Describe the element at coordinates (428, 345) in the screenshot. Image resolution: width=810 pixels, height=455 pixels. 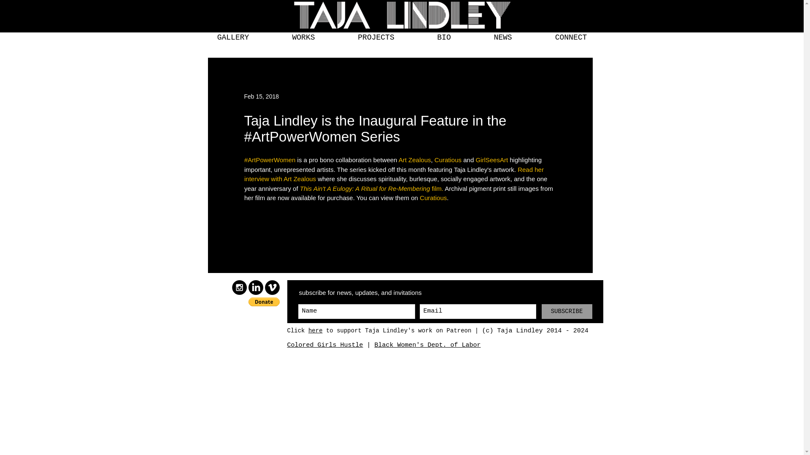
I see `Black Women's Dept. of Labor` at that location.